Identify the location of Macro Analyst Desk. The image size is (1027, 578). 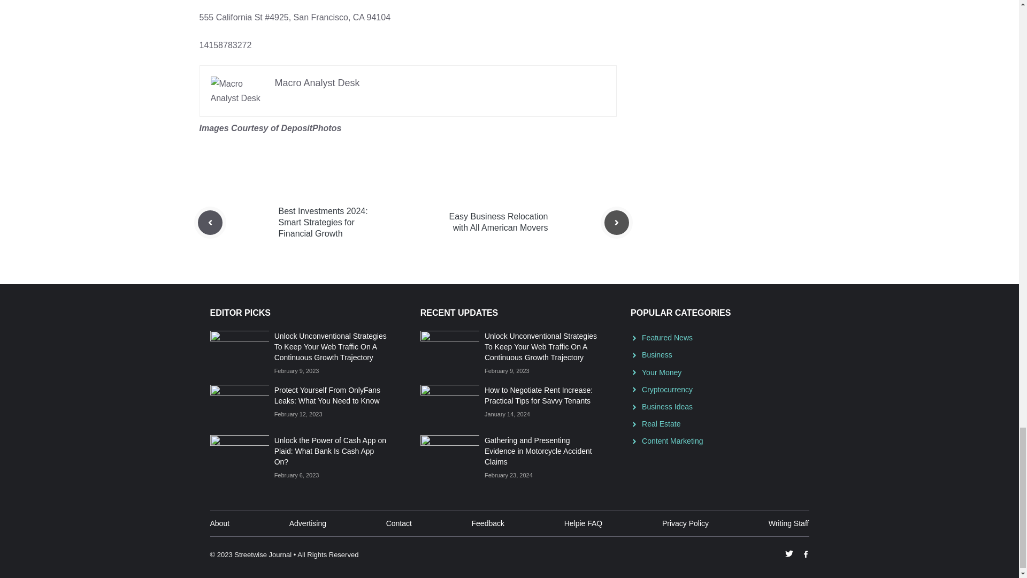
(318, 82).